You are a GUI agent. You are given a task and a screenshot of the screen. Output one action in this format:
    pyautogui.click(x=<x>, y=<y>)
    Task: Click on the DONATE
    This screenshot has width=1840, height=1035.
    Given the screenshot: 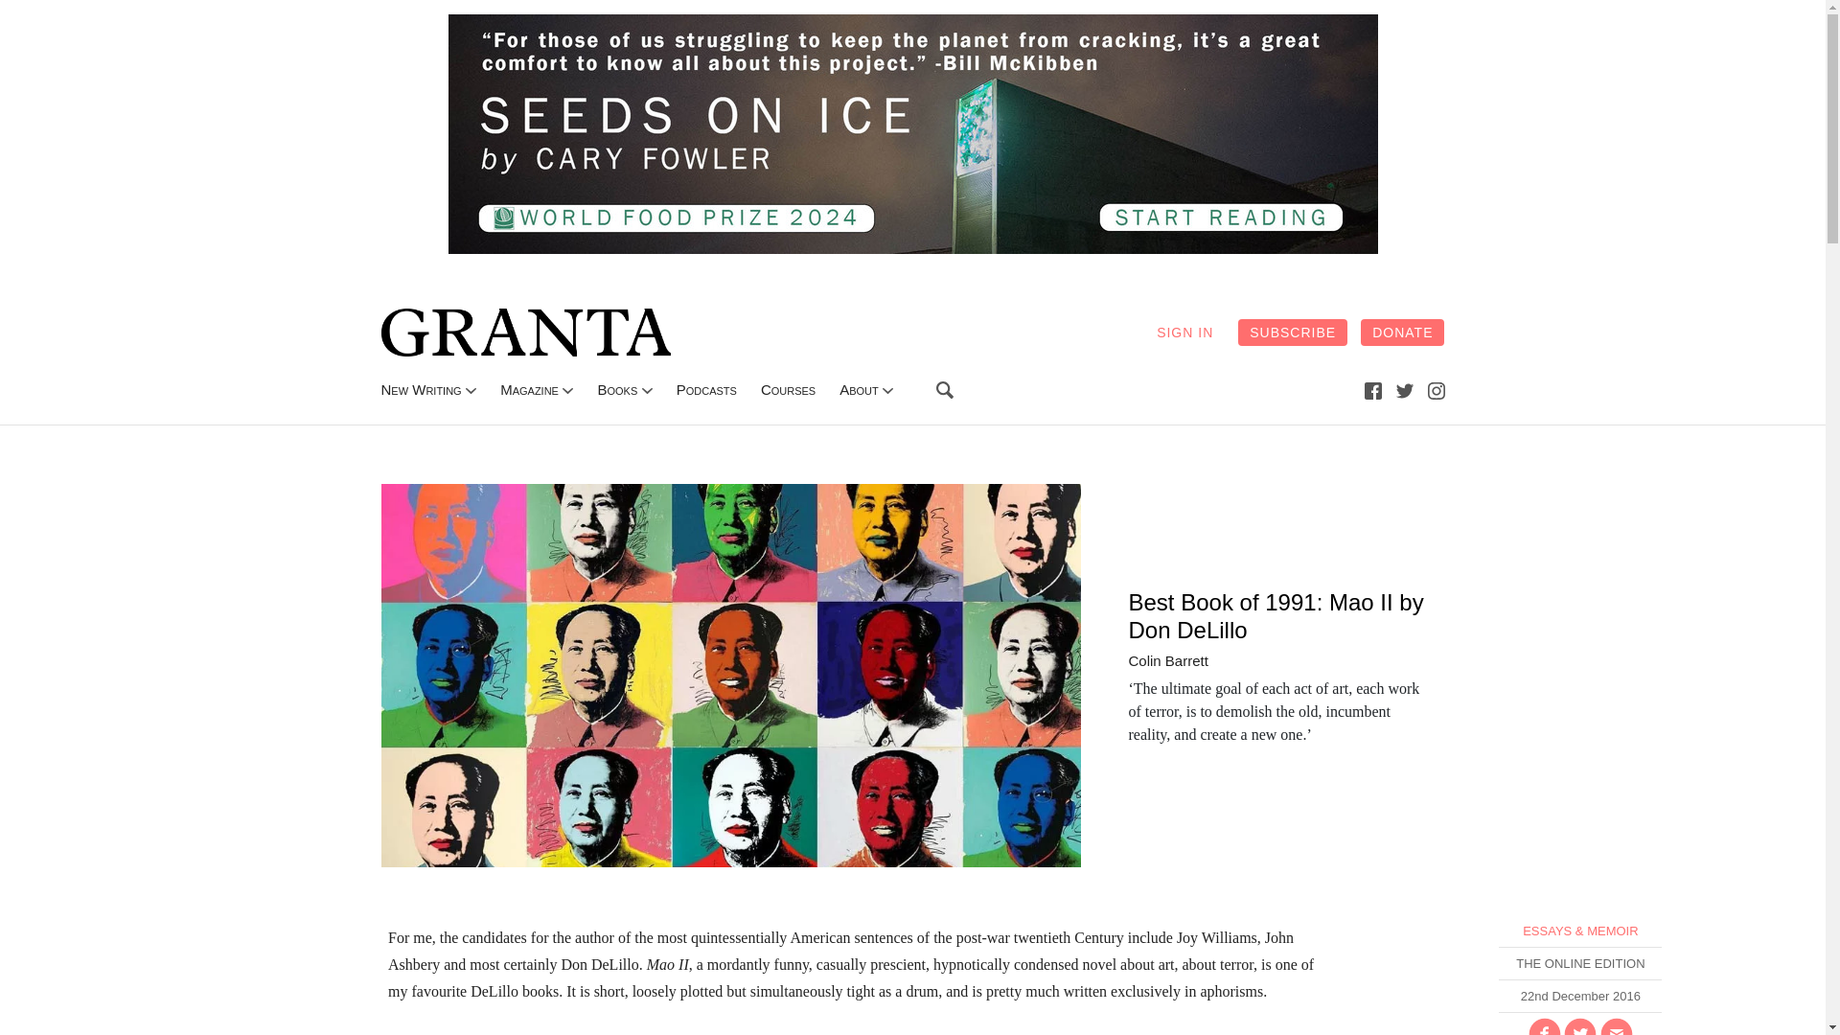 What is the action you would take?
    pyautogui.click(x=1403, y=332)
    